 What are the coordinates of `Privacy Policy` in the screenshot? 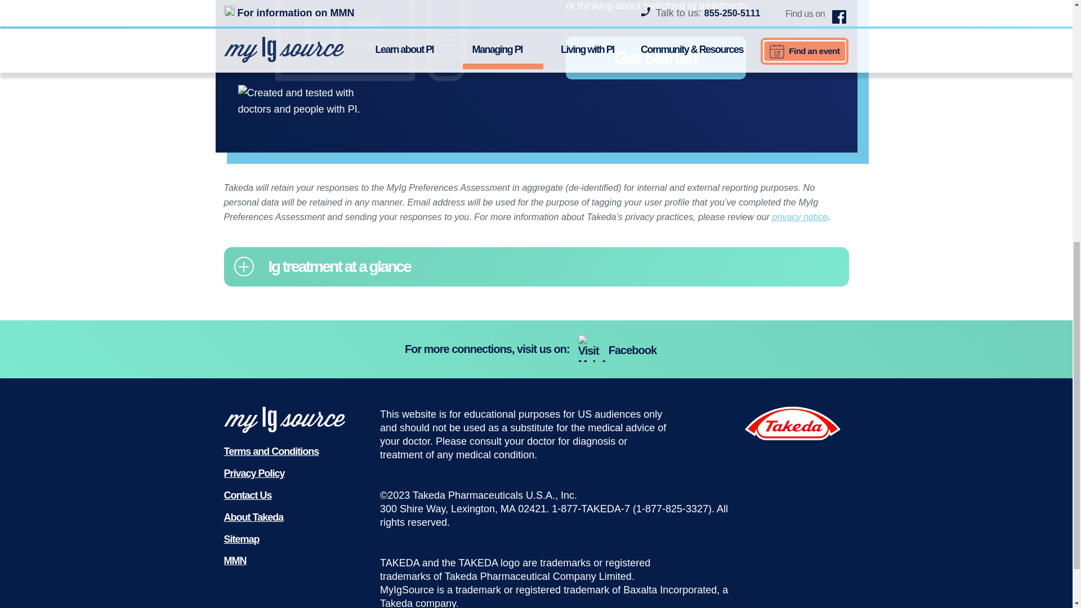 It's located at (254, 473).